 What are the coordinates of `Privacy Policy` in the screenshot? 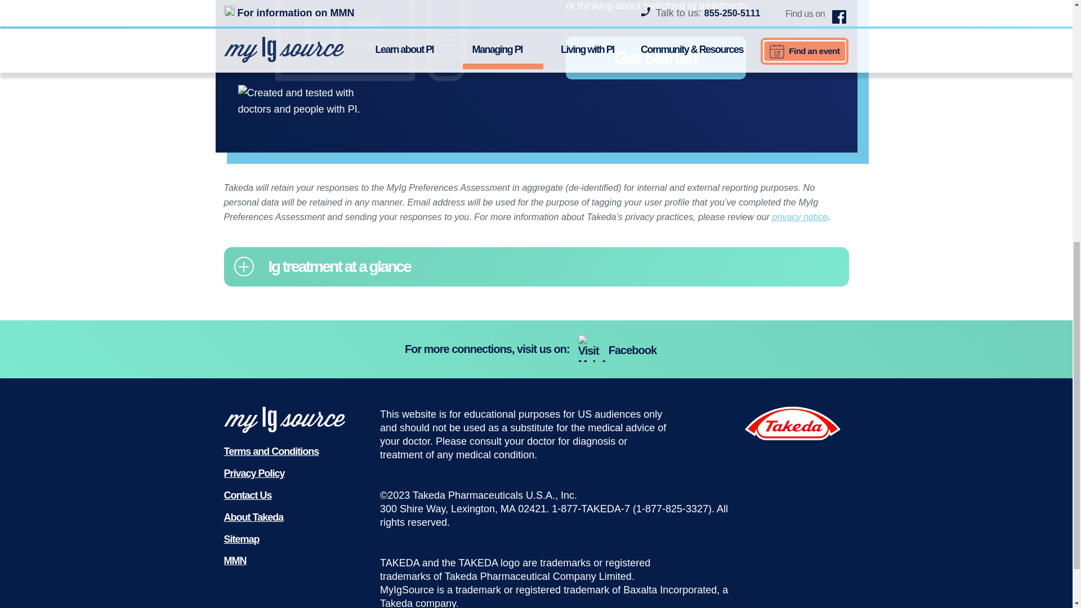 It's located at (254, 473).